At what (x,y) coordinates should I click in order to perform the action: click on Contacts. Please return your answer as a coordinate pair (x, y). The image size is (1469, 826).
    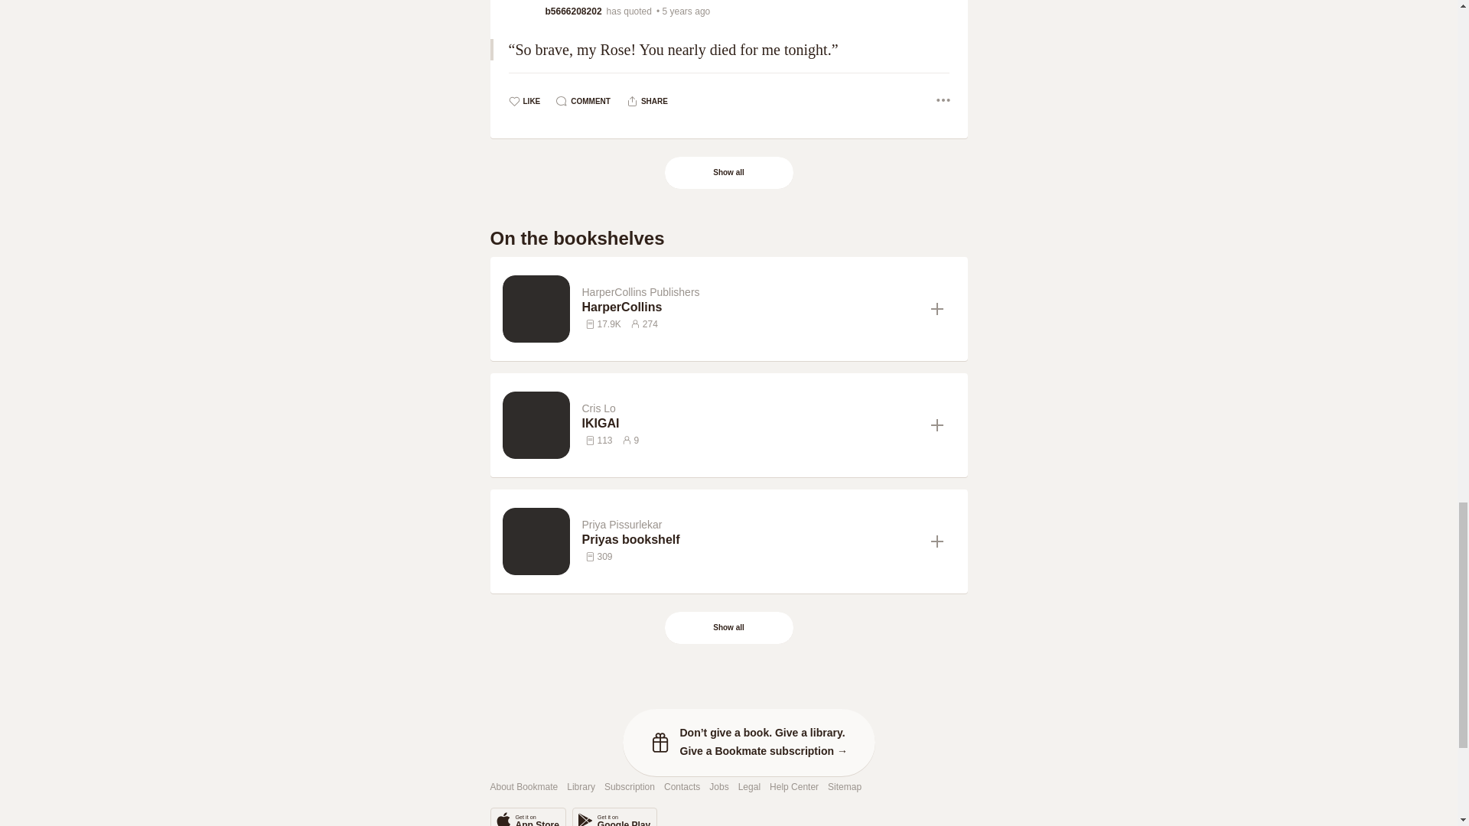
    Looking at the image, I should click on (682, 786).